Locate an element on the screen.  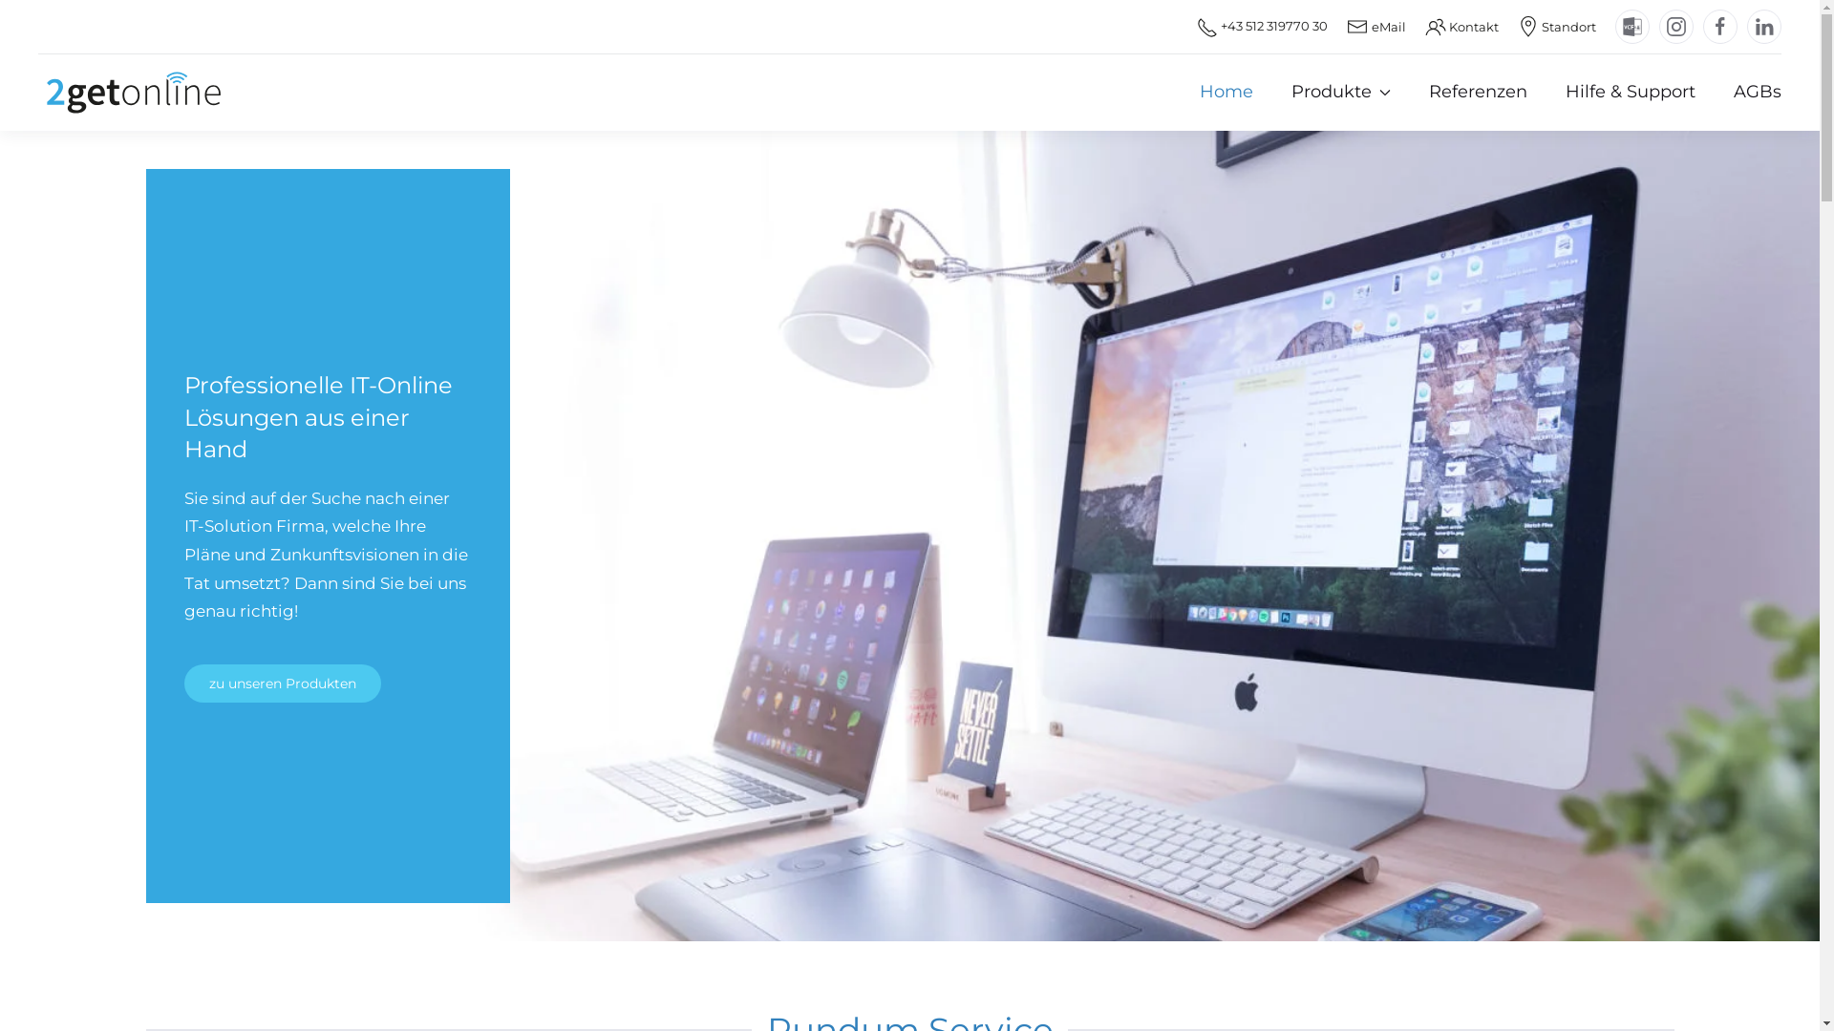
Home is located at coordinates (1226, 93).